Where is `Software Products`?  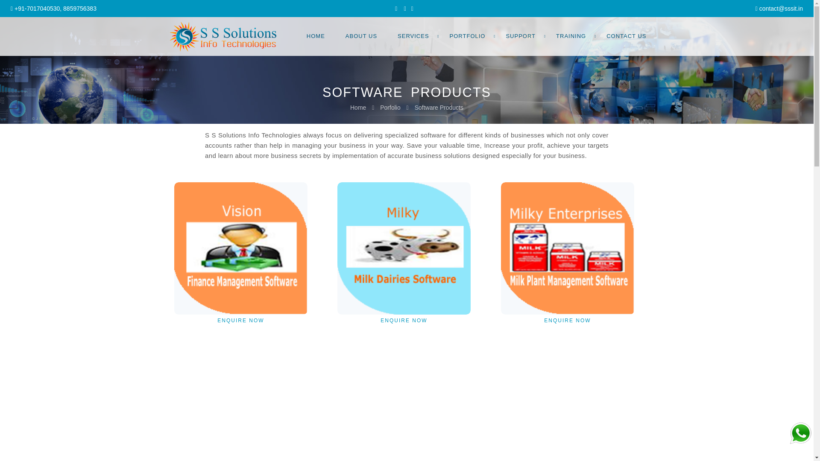 Software Products is located at coordinates (439, 108).